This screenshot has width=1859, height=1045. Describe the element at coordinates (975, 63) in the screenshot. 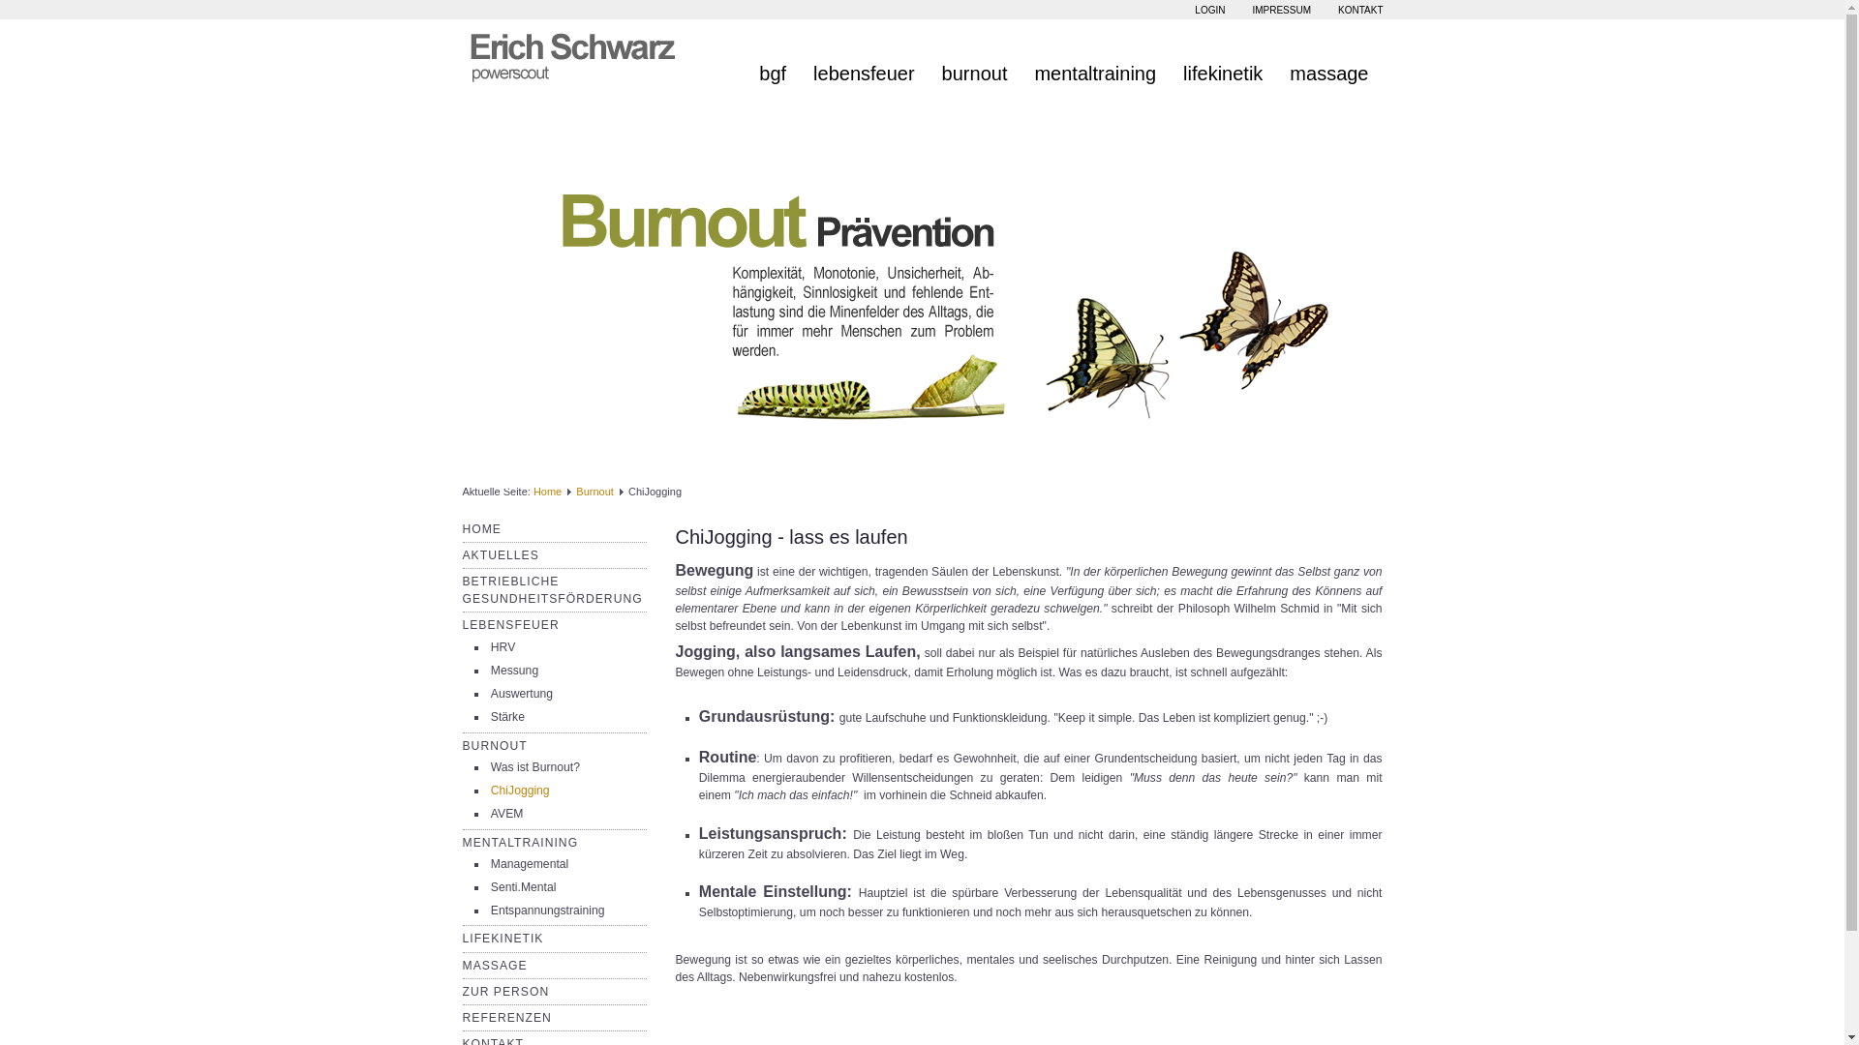

I see `burnout` at that location.